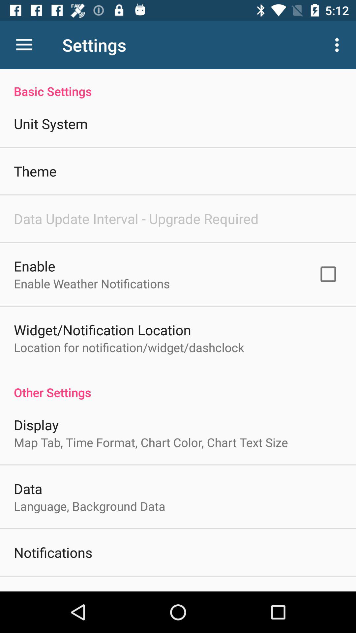 The width and height of the screenshot is (356, 633). What do you see at coordinates (136, 218) in the screenshot?
I see `flip to the data update interval` at bounding box center [136, 218].